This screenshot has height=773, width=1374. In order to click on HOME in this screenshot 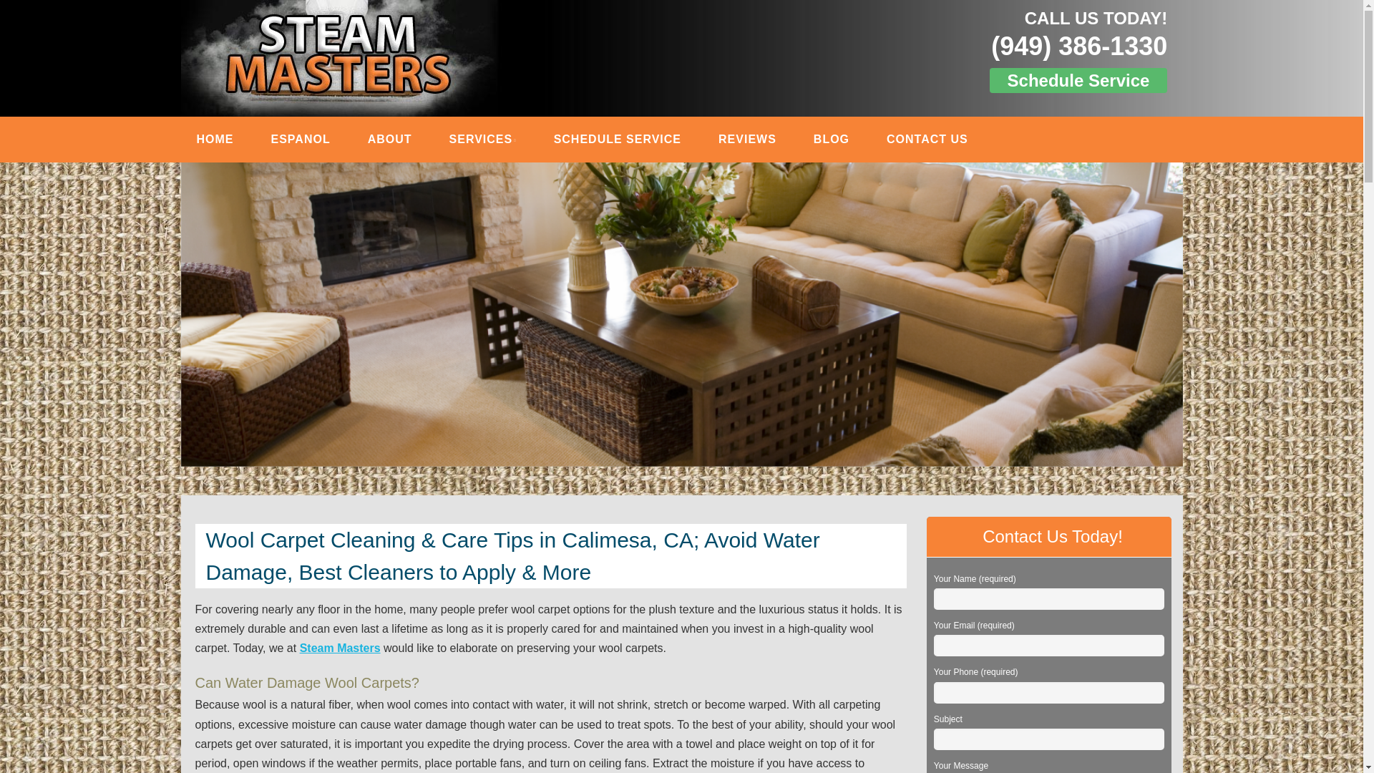, I will do `click(215, 139)`.